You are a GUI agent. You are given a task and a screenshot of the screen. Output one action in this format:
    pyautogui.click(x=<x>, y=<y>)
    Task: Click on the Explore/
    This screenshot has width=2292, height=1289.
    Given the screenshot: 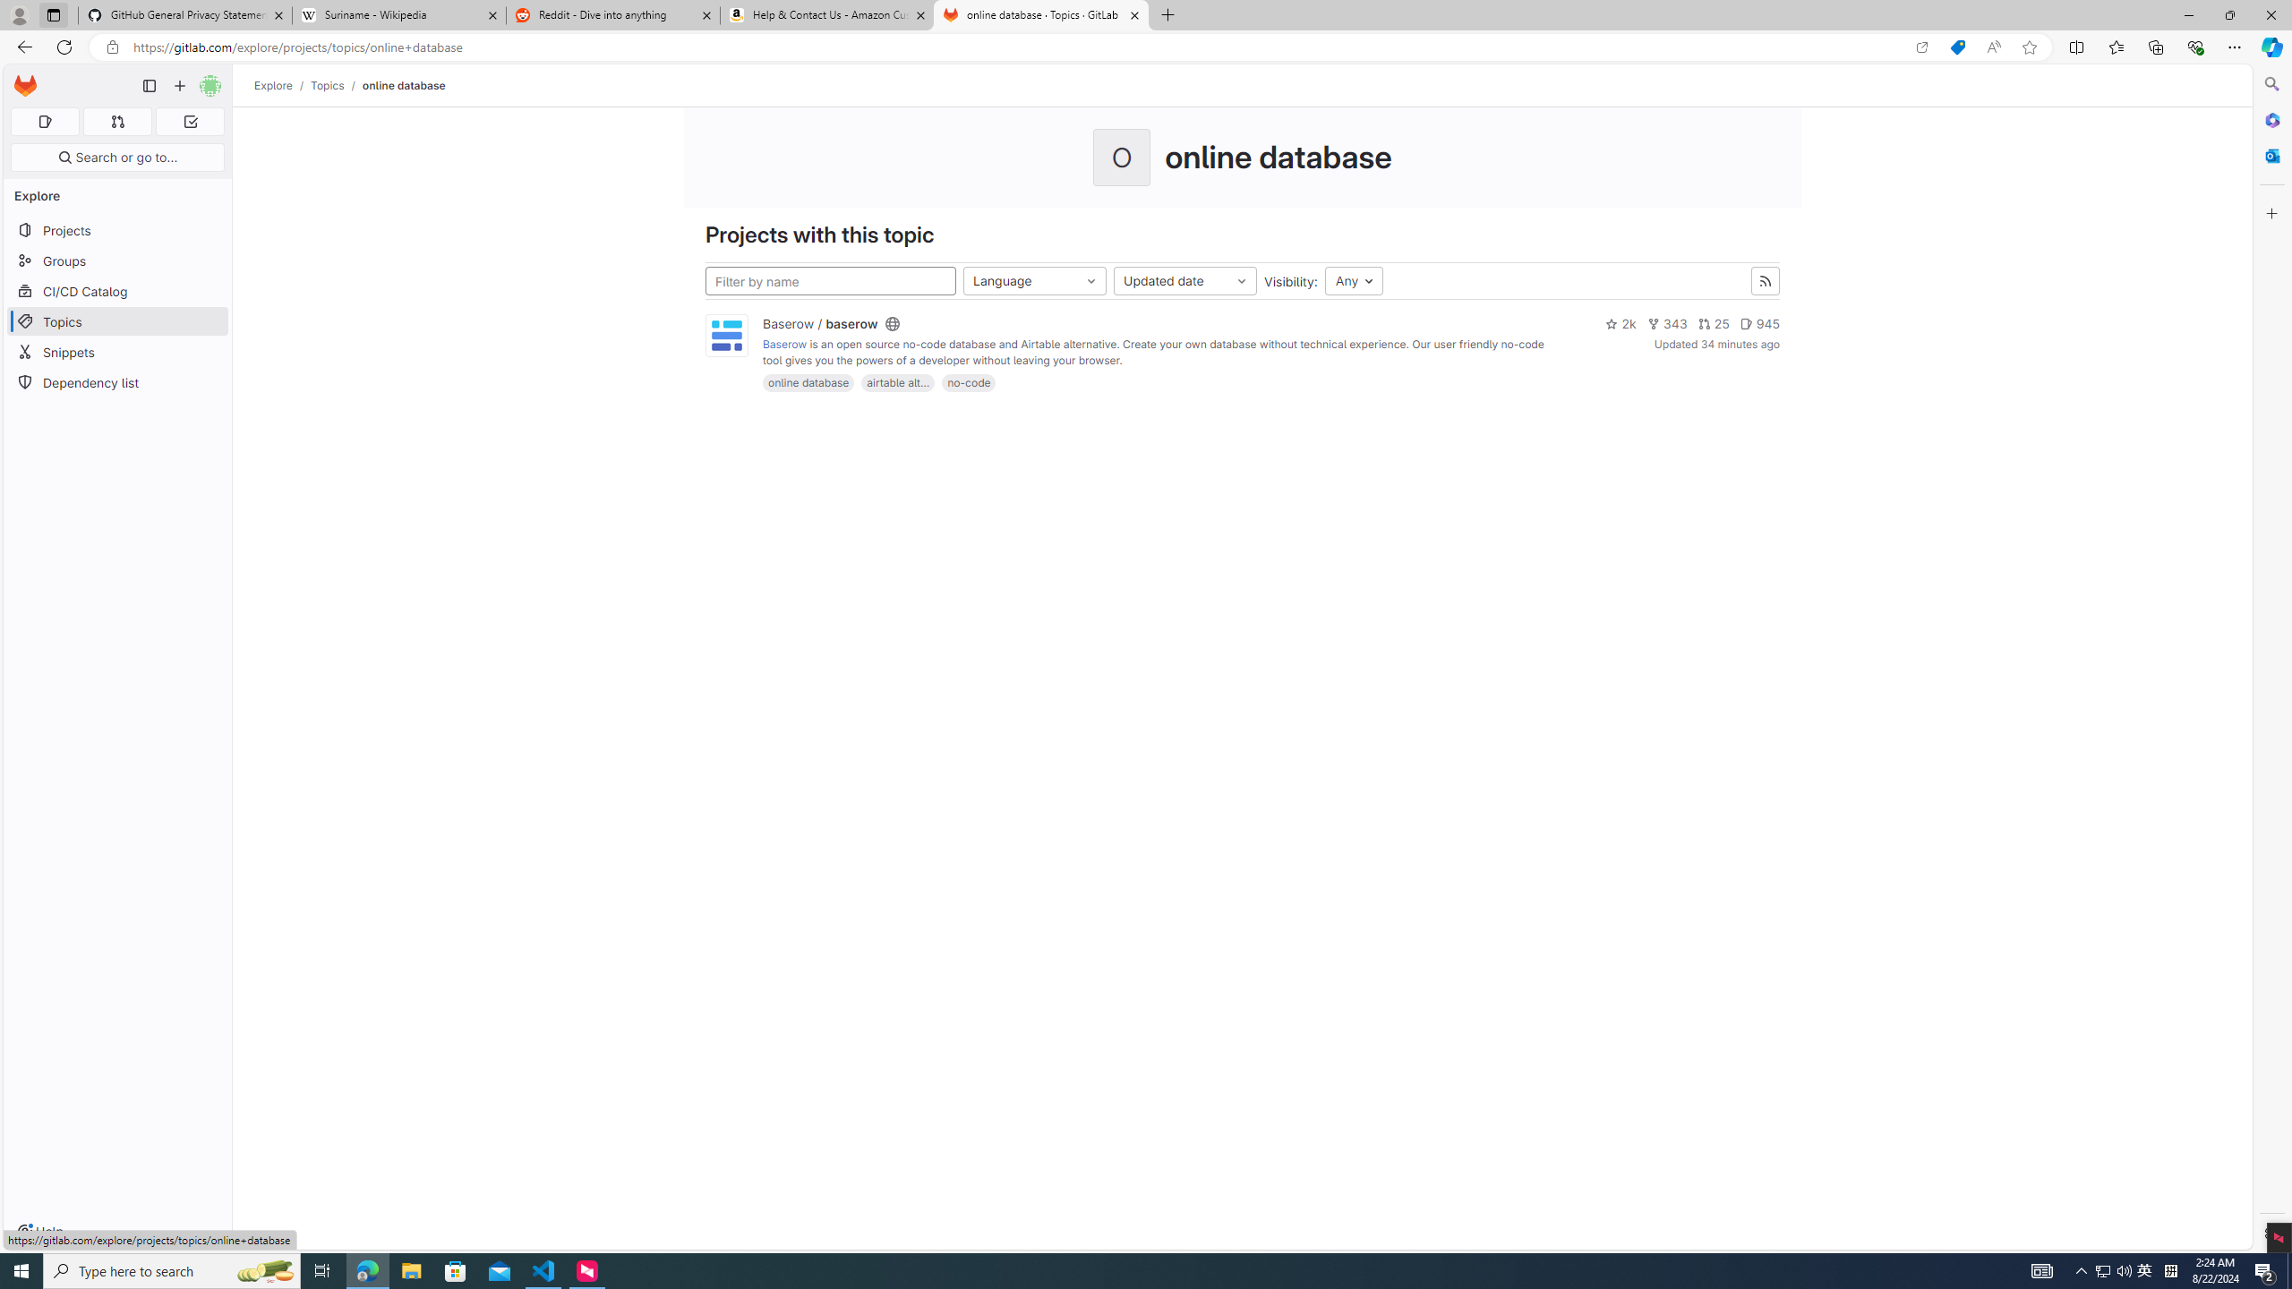 What is the action you would take?
    pyautogui.click(x=283, y=85)
    